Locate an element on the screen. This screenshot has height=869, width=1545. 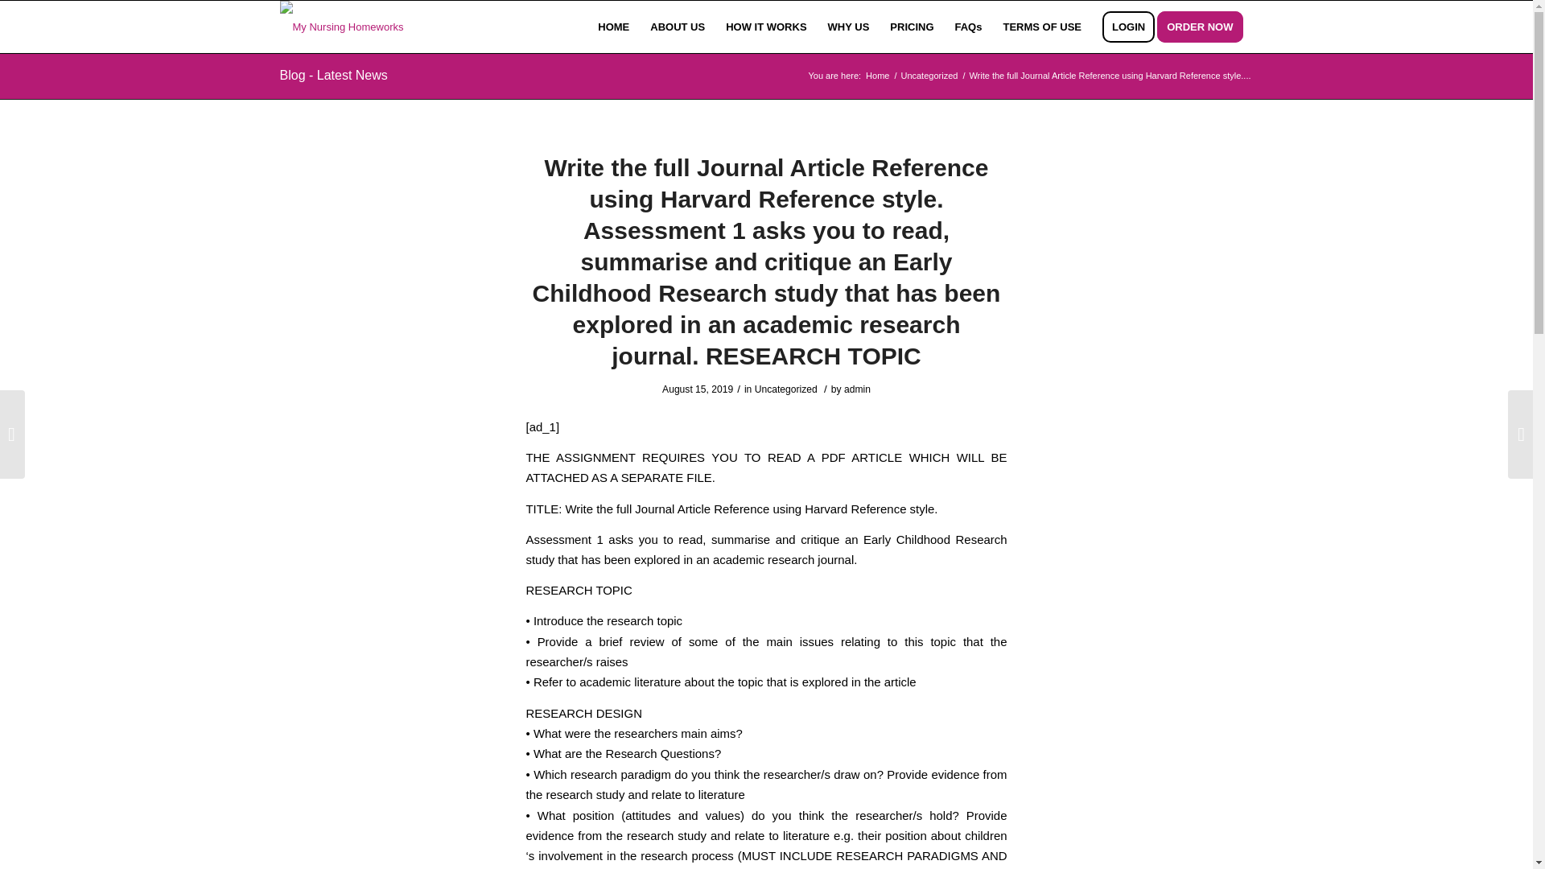
My Nursing Homeworks is located at coordinates (877, 76).